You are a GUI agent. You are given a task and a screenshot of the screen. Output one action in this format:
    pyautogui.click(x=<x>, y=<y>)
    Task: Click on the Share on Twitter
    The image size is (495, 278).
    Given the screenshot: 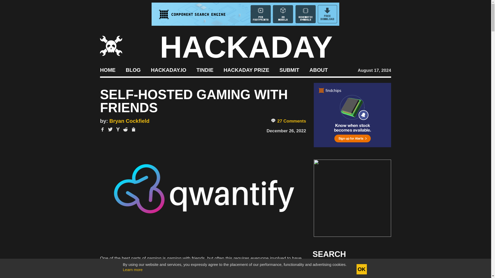 What is the action you would take?
    pyautogui.click(x=110, y=129)
    